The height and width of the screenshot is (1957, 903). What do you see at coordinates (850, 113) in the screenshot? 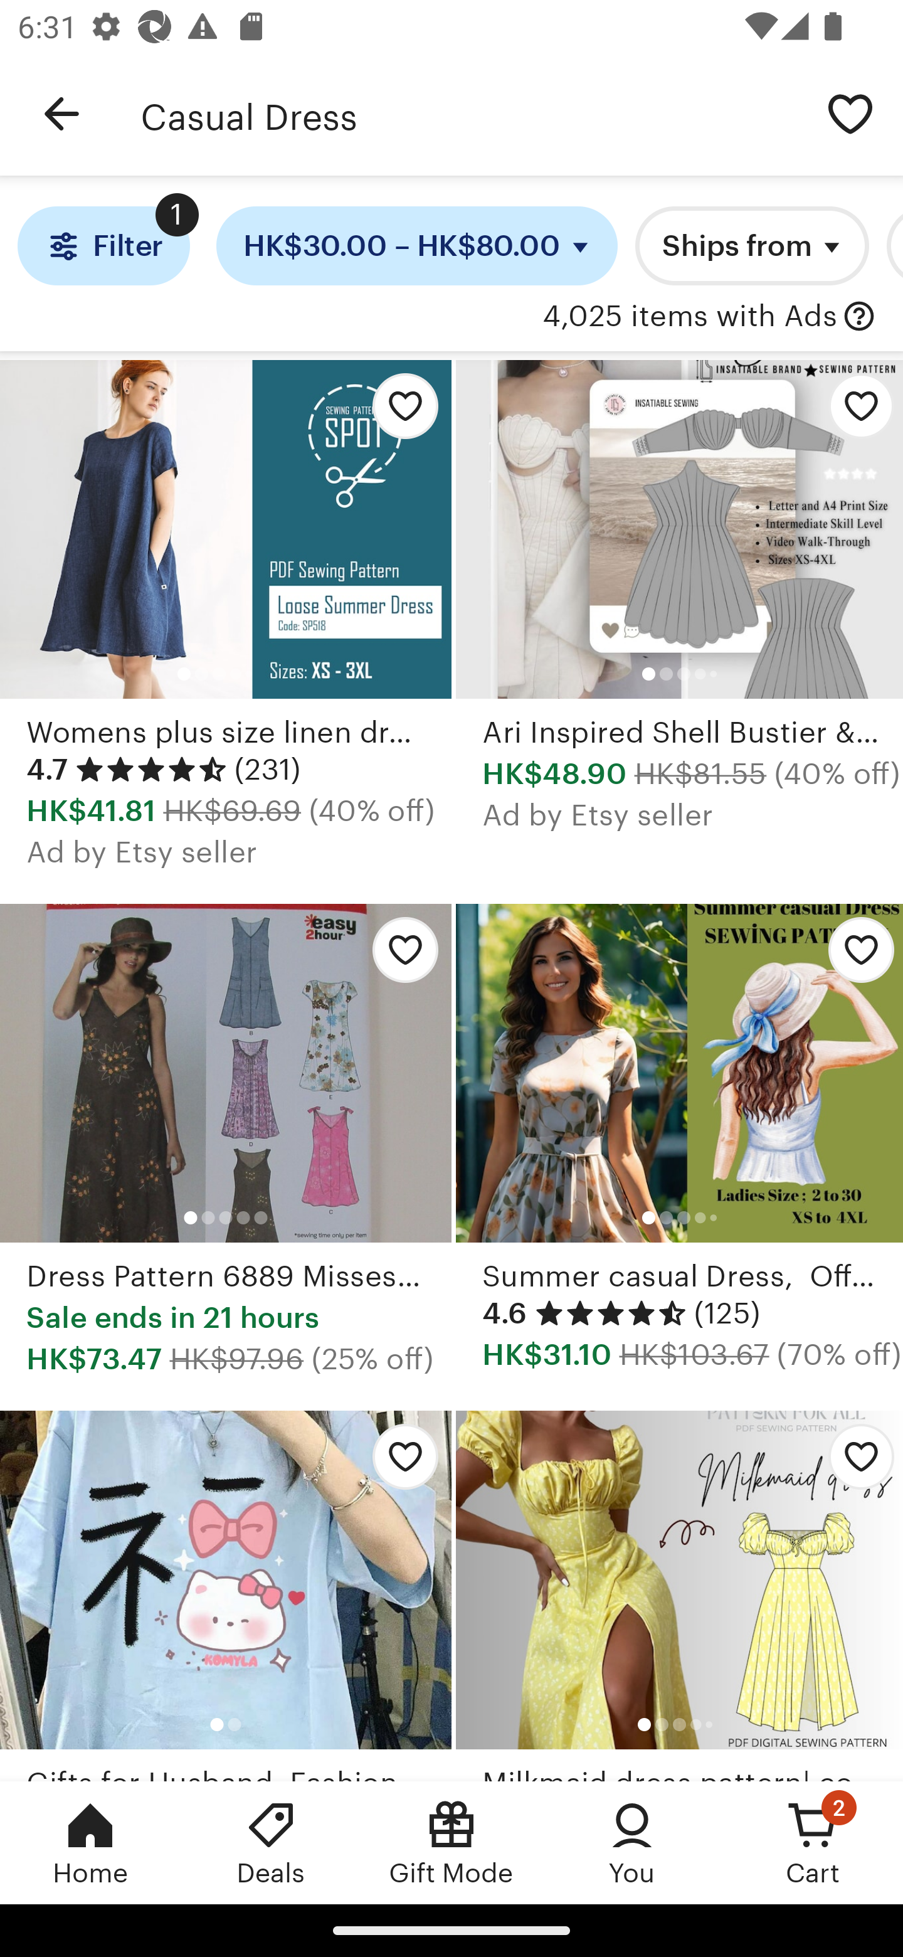
I see `Save search` at bounding box center [850, 113].